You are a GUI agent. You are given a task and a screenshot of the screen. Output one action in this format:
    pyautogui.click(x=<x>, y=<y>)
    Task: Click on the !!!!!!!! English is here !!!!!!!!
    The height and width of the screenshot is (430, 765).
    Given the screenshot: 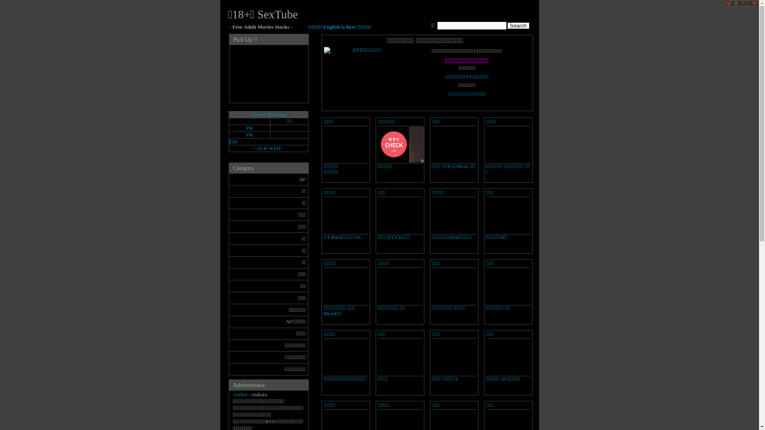 What is the action you would take?
    pyautogui.click(x=339, y=27)
    